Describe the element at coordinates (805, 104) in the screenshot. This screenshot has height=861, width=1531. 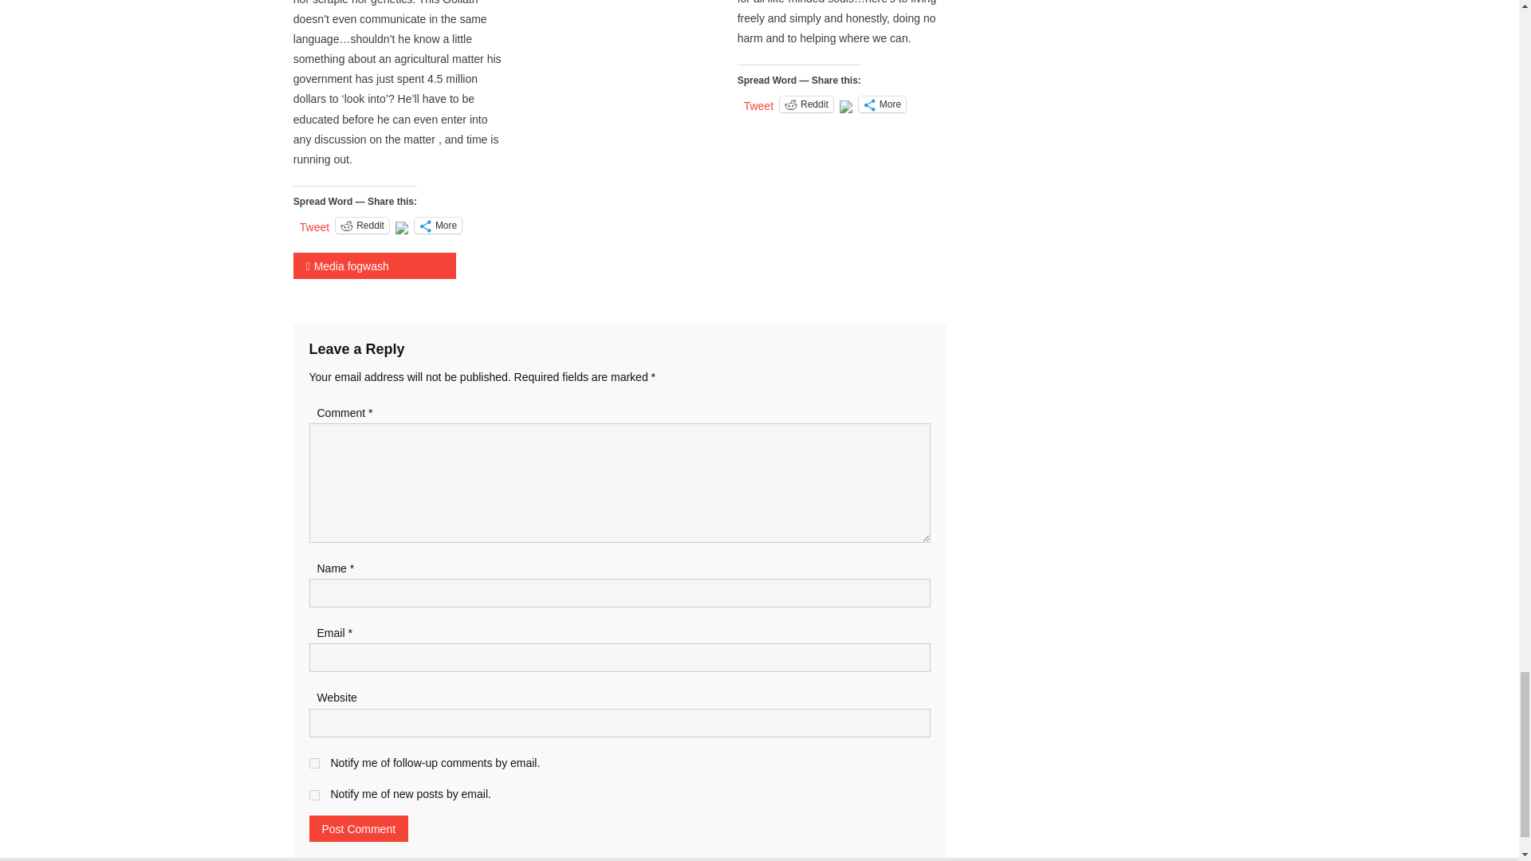
I see `Click to share on Reddit` at that location.